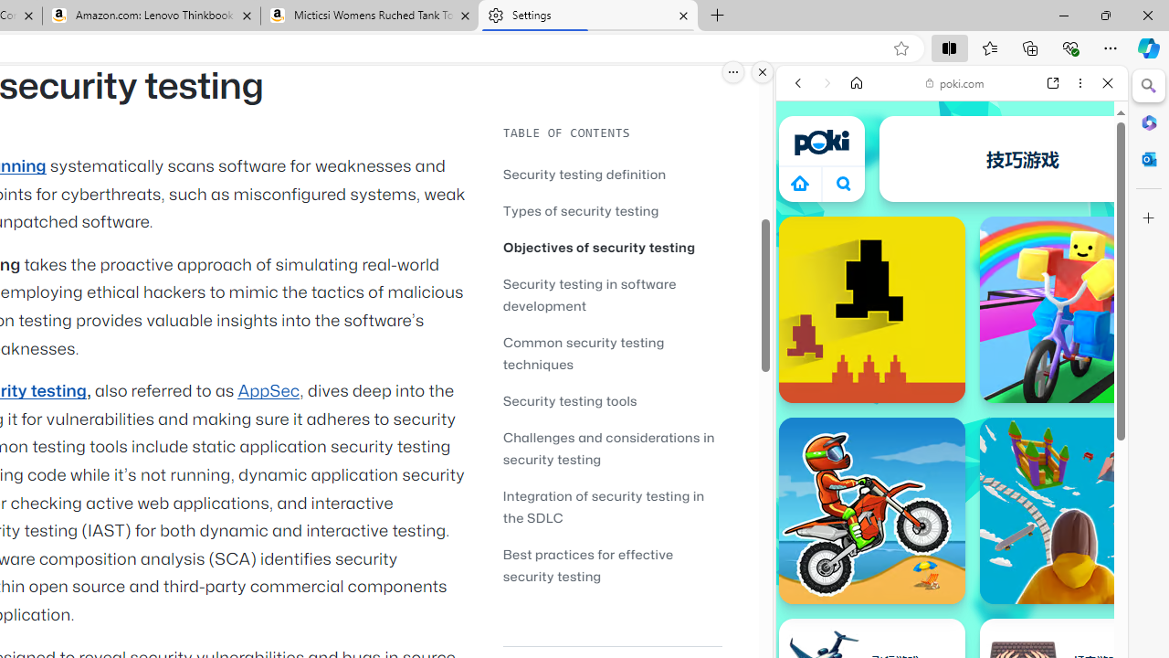  What do you see at coordinates (612, 448) in the screenshot?
I see `Challenges and considerations in security testing` at bounding box center [612, 448].